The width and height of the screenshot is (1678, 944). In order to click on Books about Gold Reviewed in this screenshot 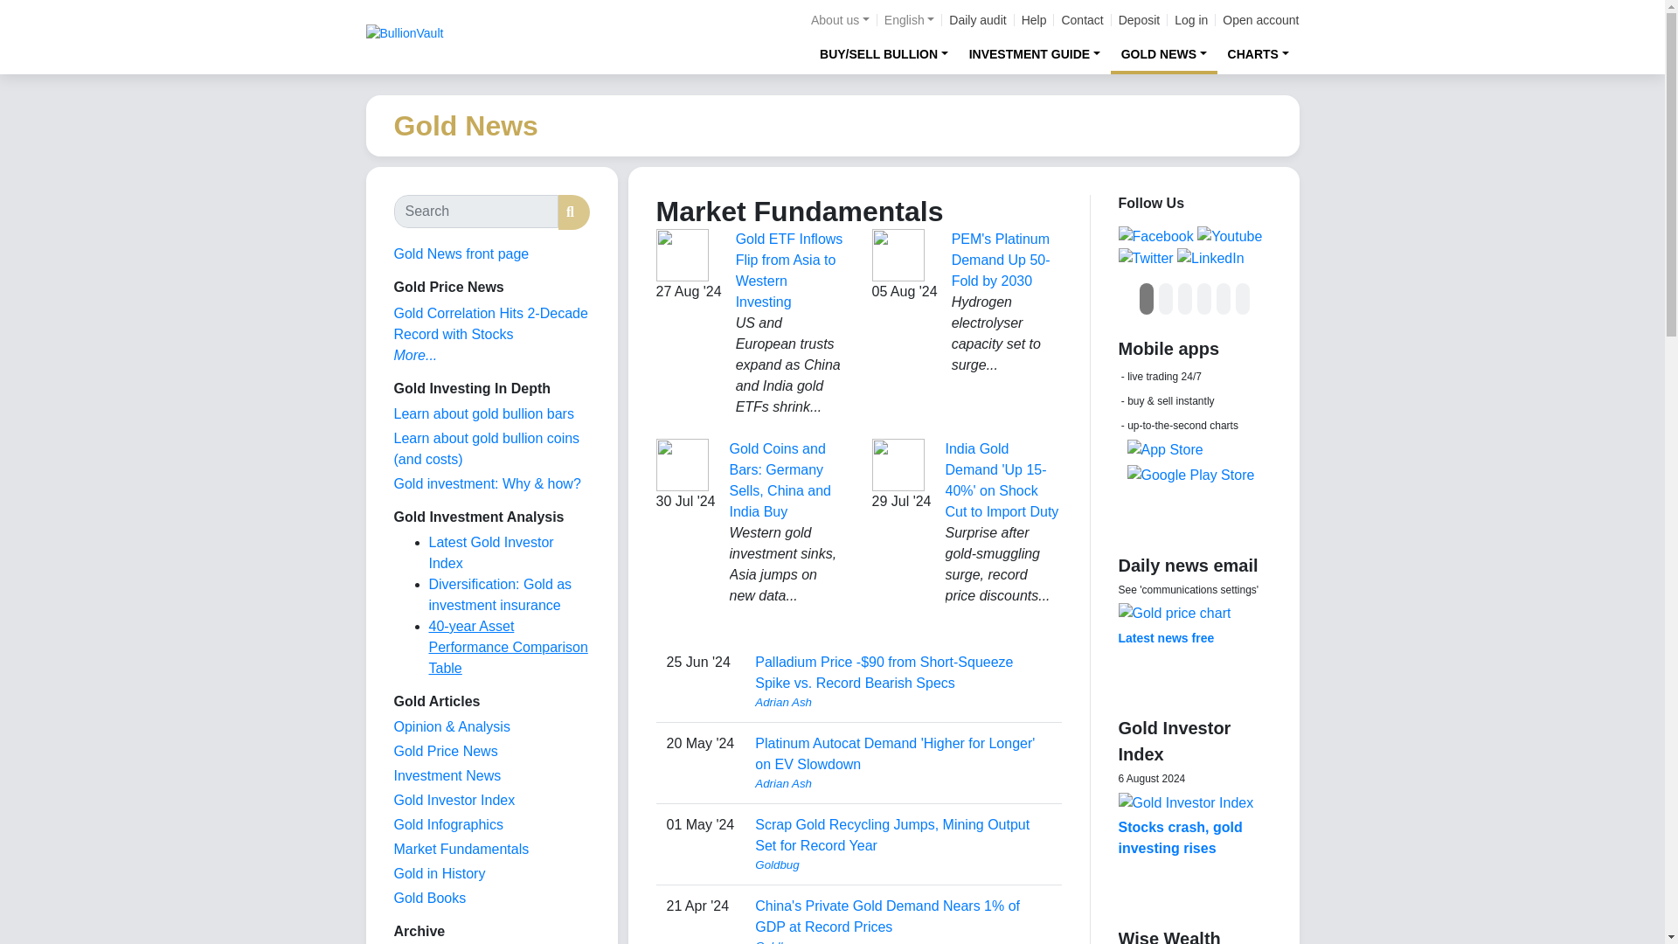, I will do `click(429, 898)`.